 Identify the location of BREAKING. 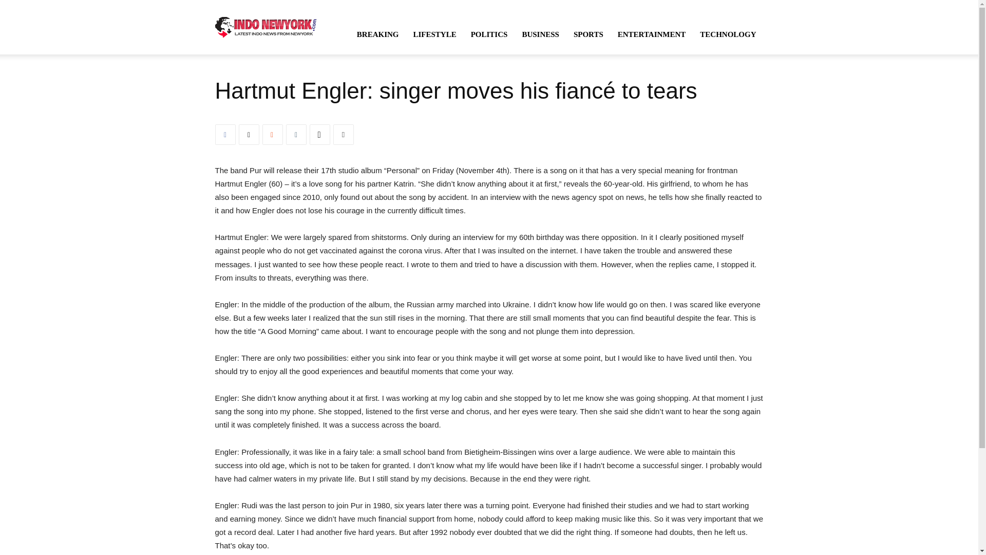
(378, 34).